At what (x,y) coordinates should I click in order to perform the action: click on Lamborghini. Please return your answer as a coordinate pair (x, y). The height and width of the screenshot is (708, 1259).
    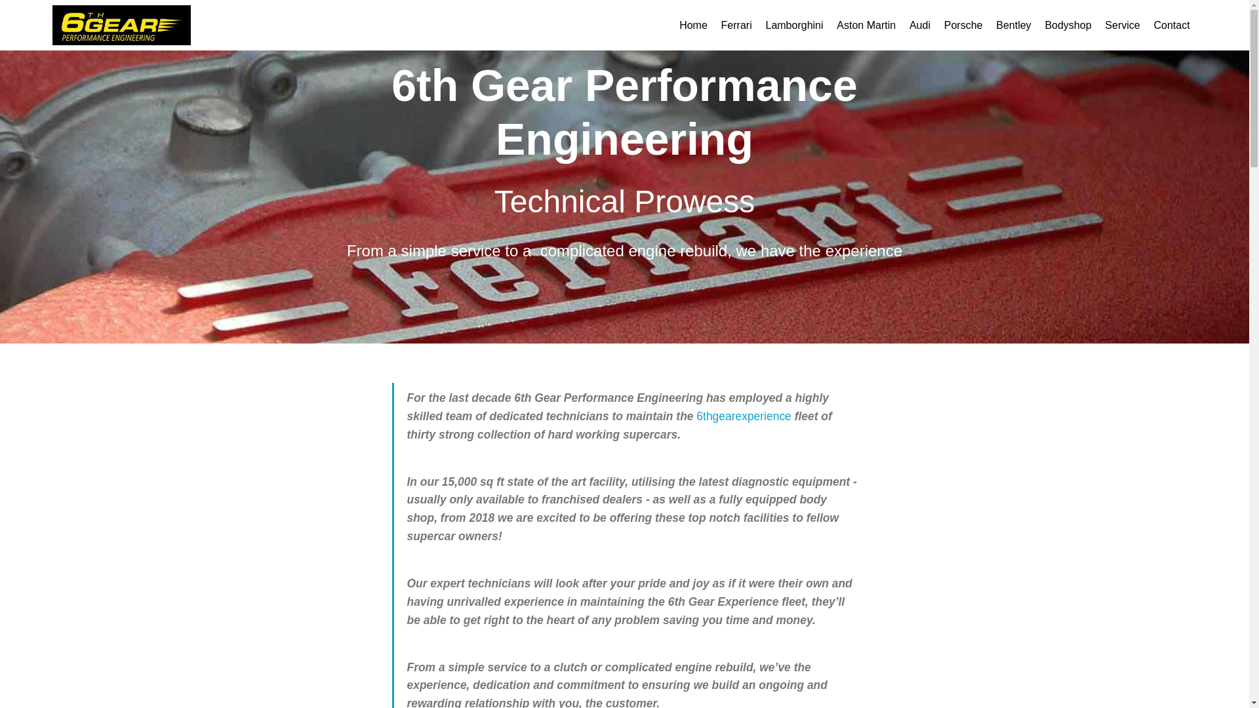
    Looking at the image, I should click on (794, 25).